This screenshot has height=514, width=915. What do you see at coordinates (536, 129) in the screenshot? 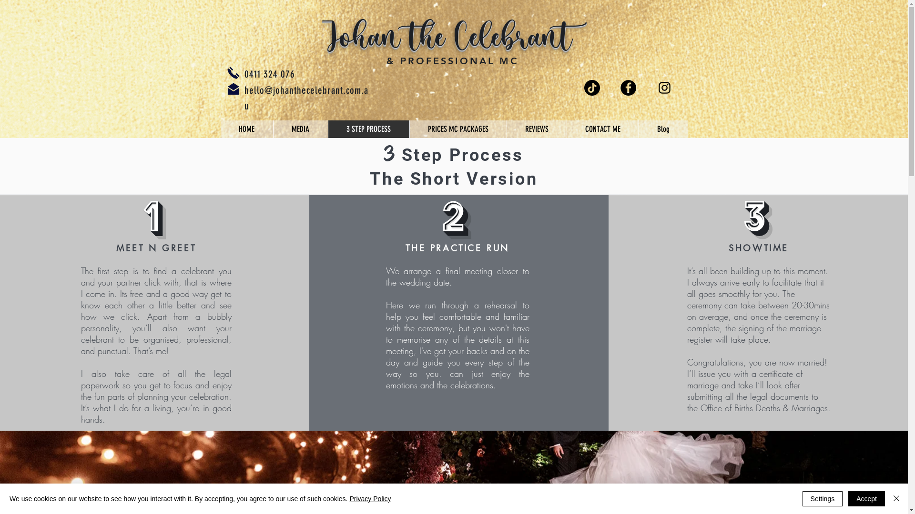
I see `REVIEWS` at bounding box center [536, 129].